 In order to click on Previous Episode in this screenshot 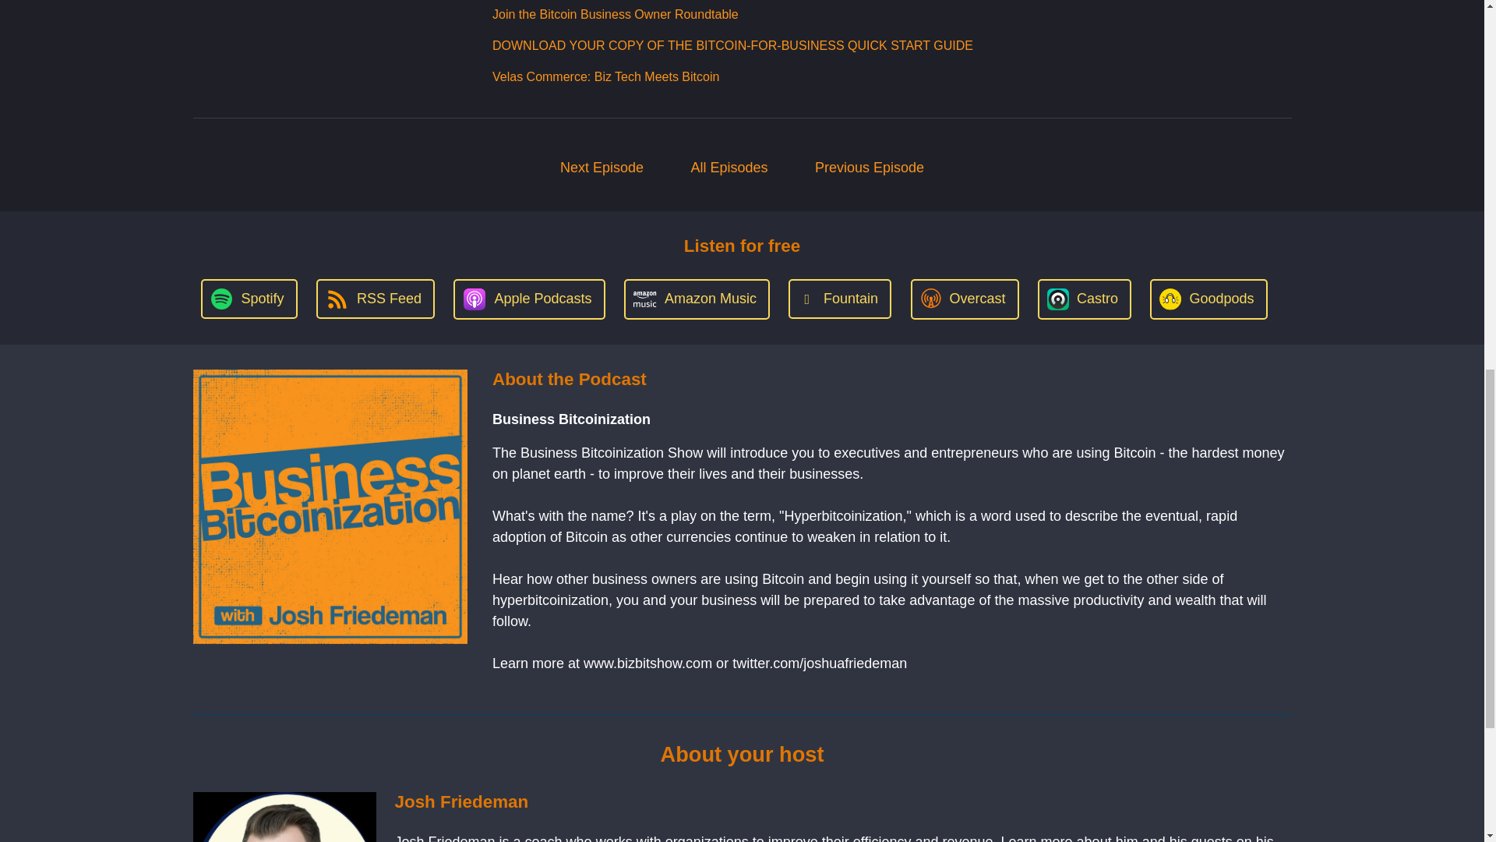, I will do `click(869, 168)`.